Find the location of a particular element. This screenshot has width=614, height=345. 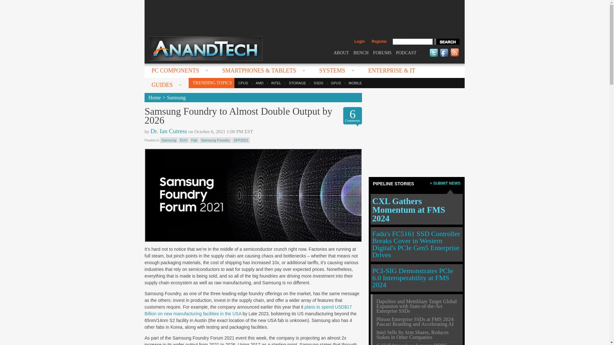

ABOUT is located at coordinates (341, 52).